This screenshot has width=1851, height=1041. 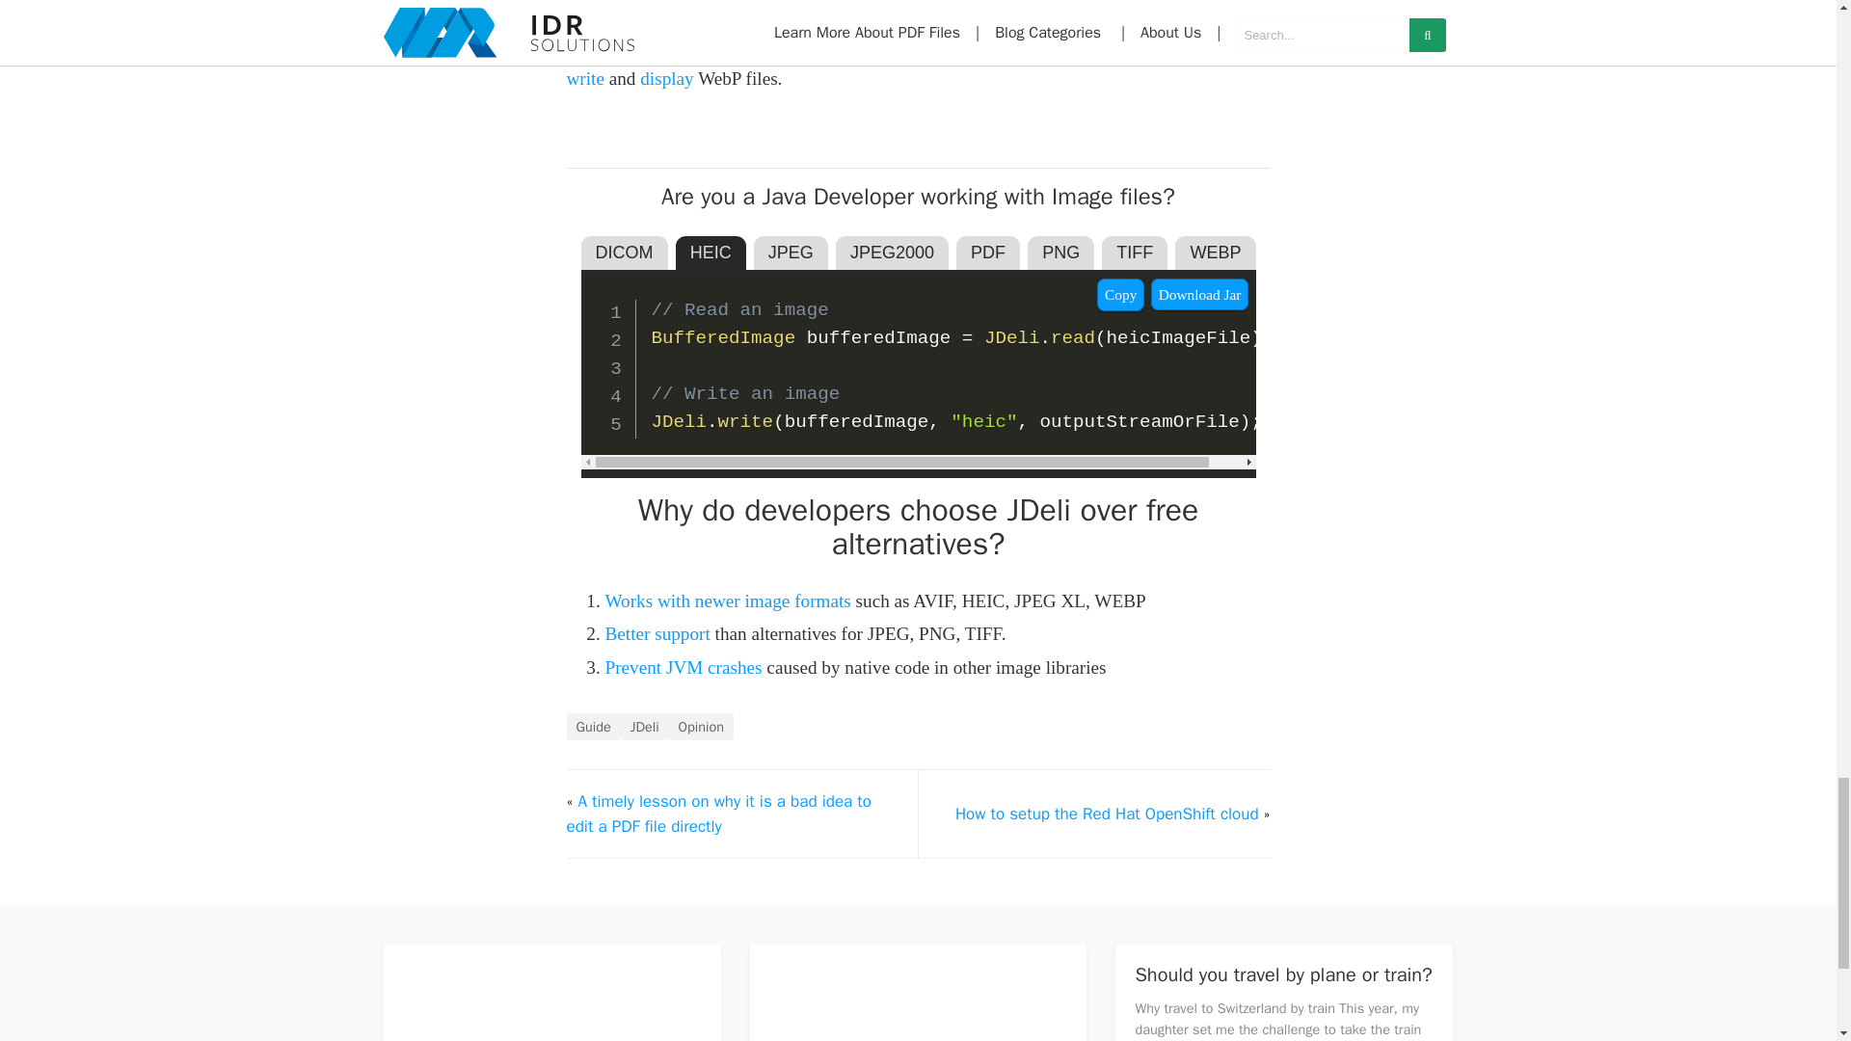 I want to click on Copy, so click(x=1120, y=295).